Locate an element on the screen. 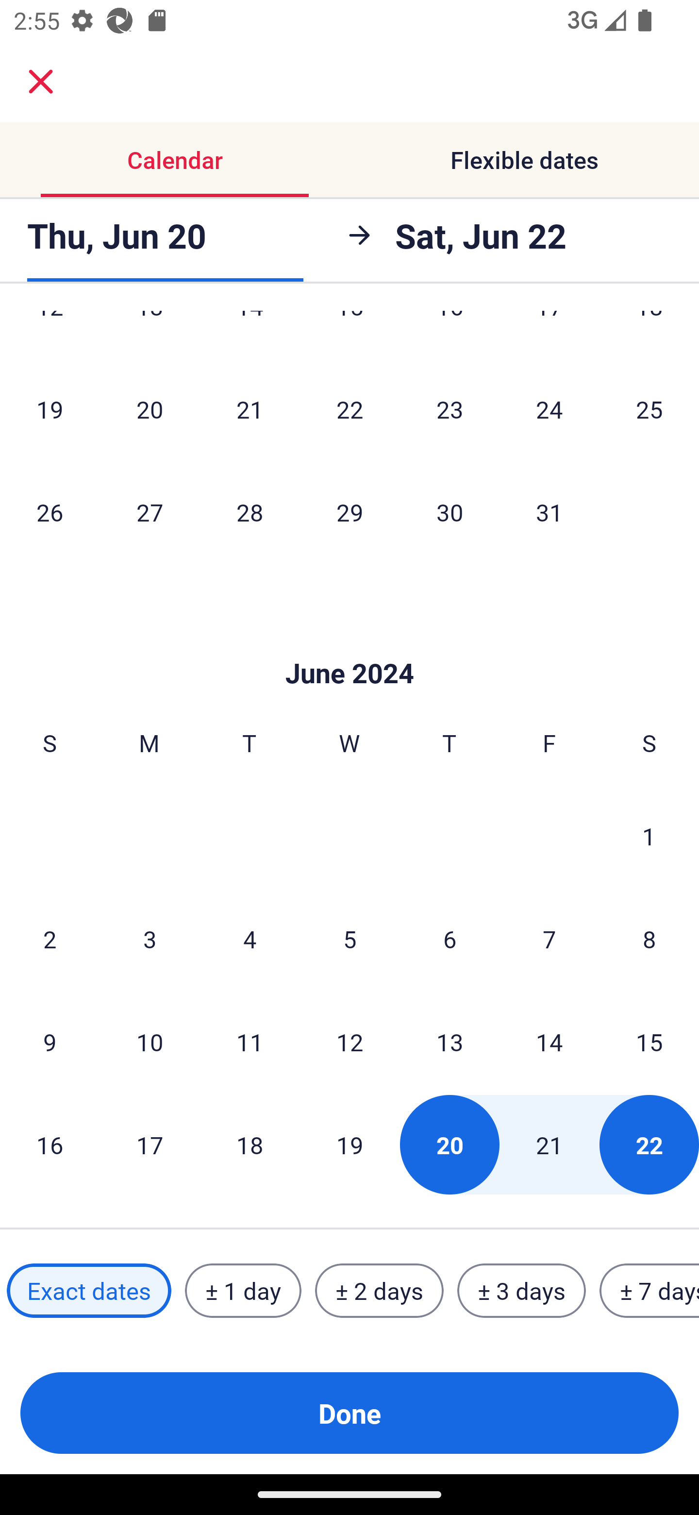  29 Wednesday, May 29, 2024 is located at coordinates (349, 512).